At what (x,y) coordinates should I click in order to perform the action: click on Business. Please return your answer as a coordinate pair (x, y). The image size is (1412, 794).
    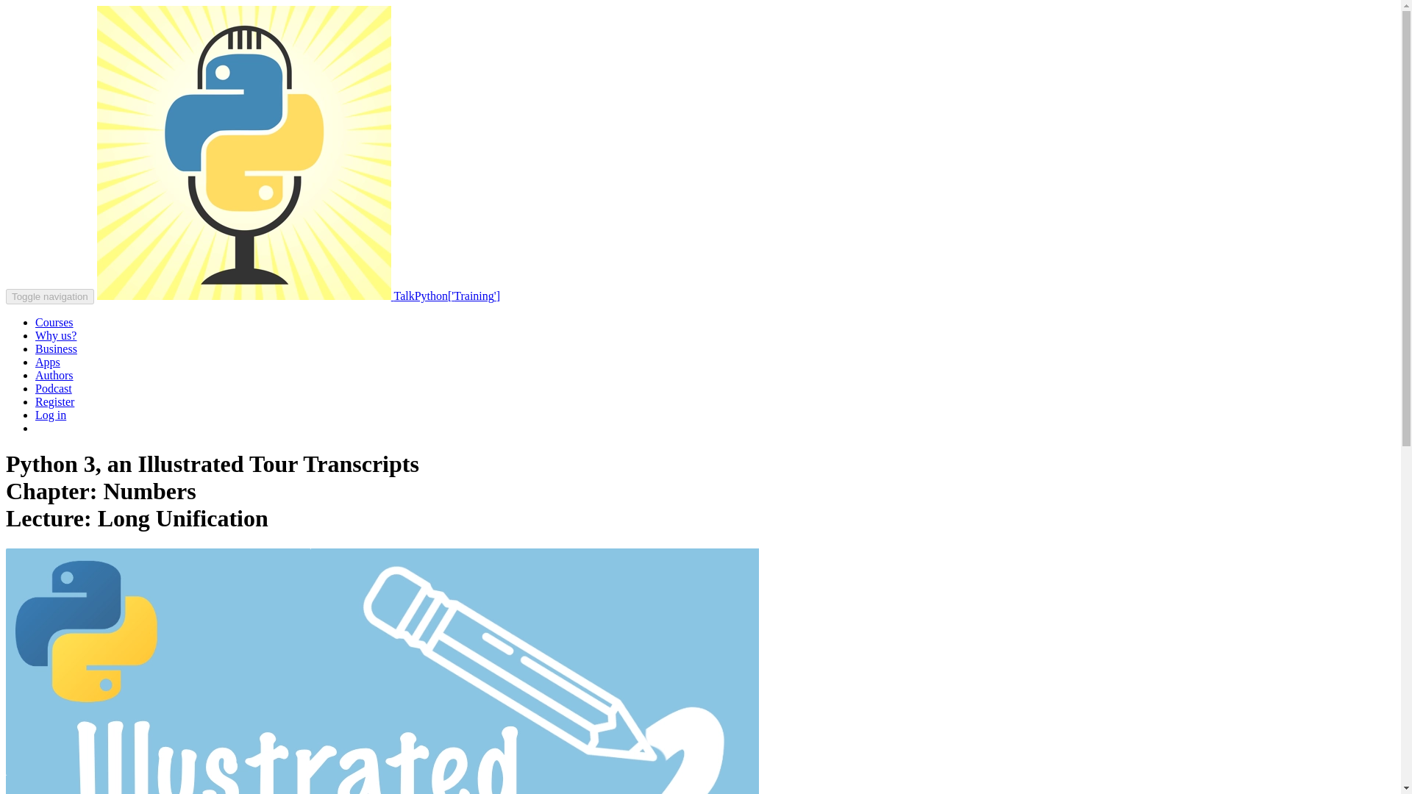
    Looking at the image, I should click on (56, 348).